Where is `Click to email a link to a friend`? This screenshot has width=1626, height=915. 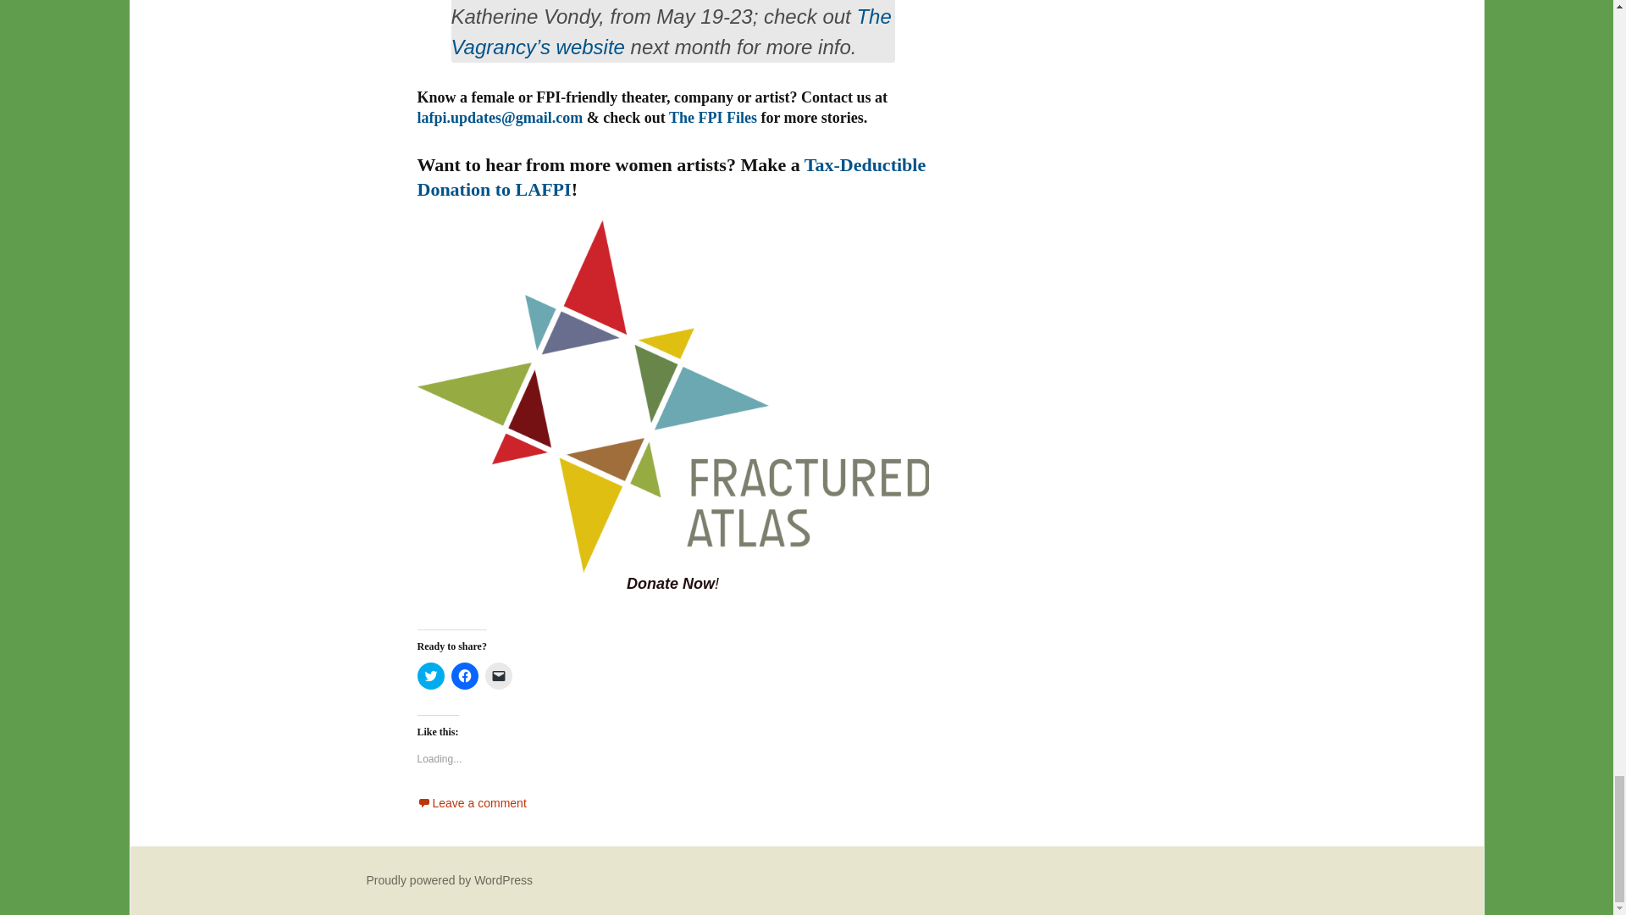
Click to email a link to a friend is located at coordinates (498, 676).